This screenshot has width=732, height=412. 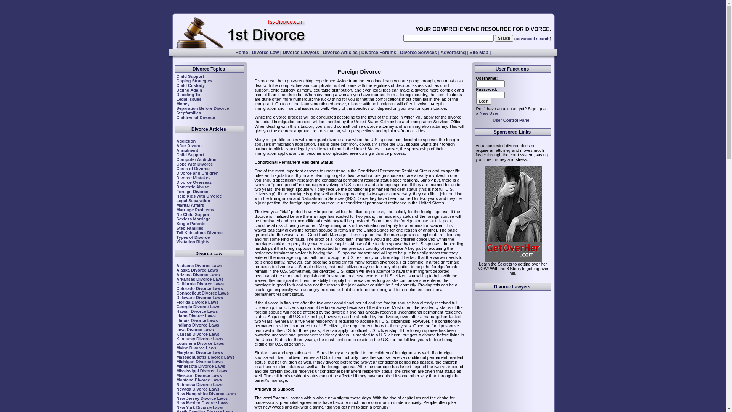 I want to click on California Divorce Laws, so click(x=200, y=284).